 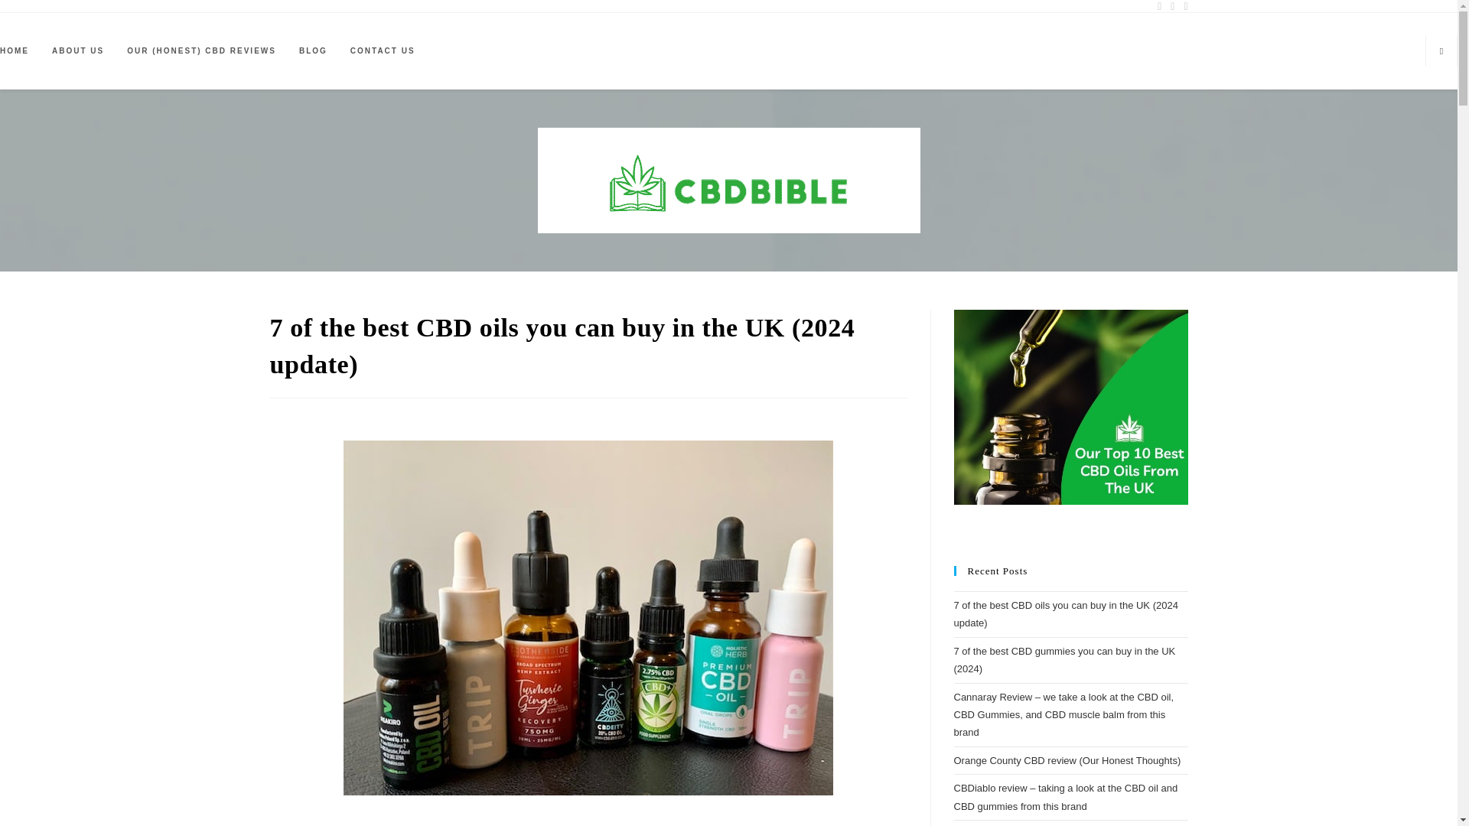 What do you see at coordinates (20, 51) in the screenshot?
I see `HOME` at bounding box center [20, 51].